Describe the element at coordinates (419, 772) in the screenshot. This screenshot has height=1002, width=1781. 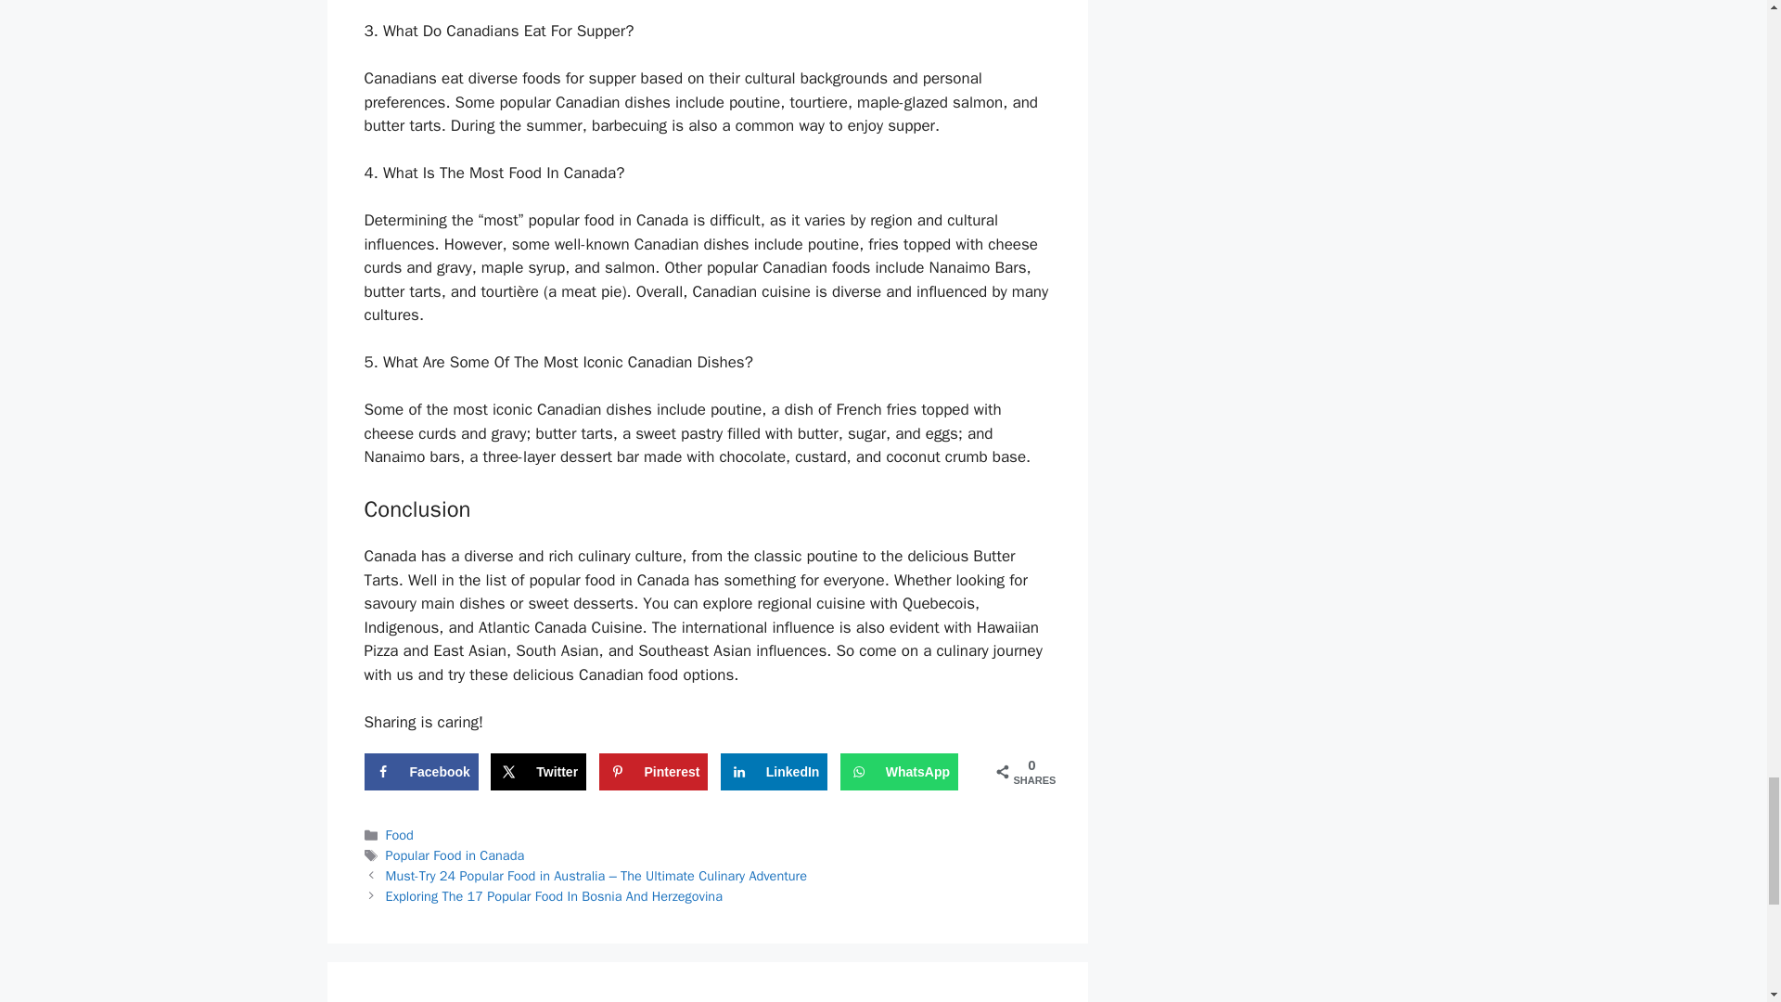
I see `Facebook` at that location.